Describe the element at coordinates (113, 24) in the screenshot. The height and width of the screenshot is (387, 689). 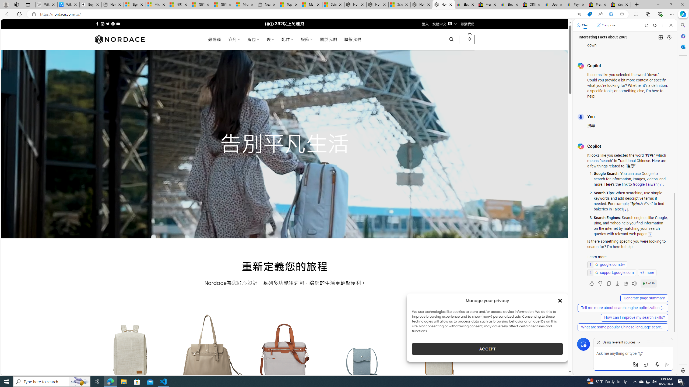
I see `Follow on Pinterest` at that location.